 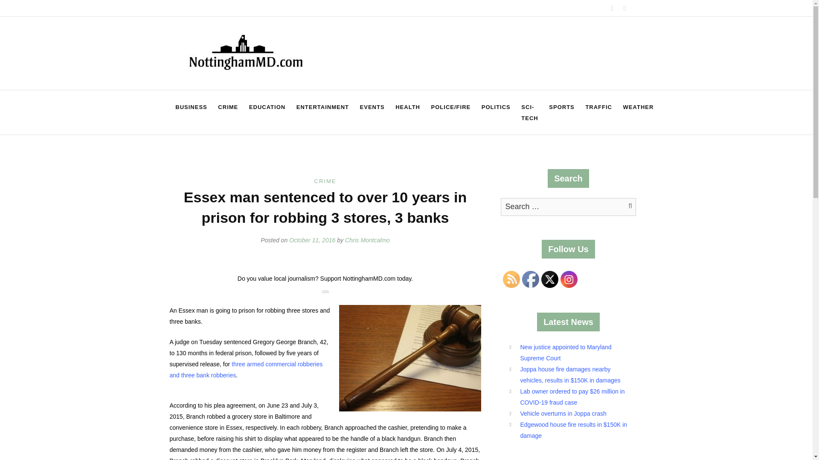 I want to click on October 11, 2016, so click(x=312, y=240).